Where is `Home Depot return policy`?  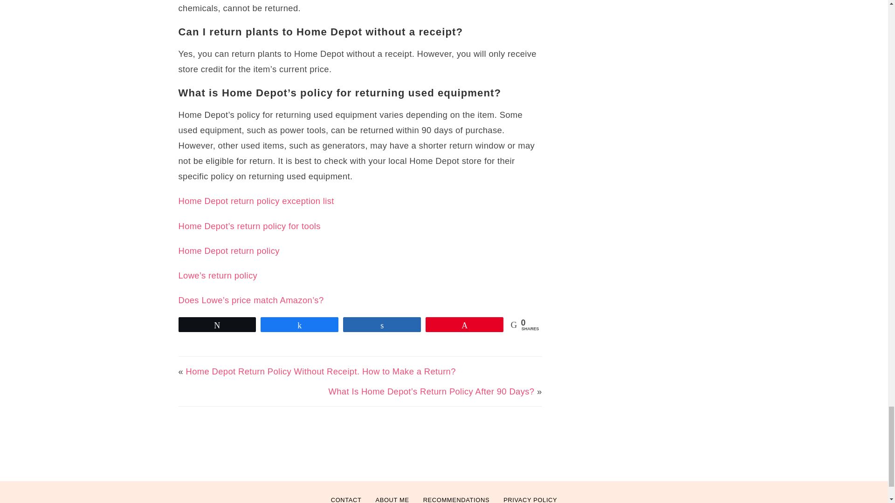 Home Depot return policy is located at coordinates (228, 251).